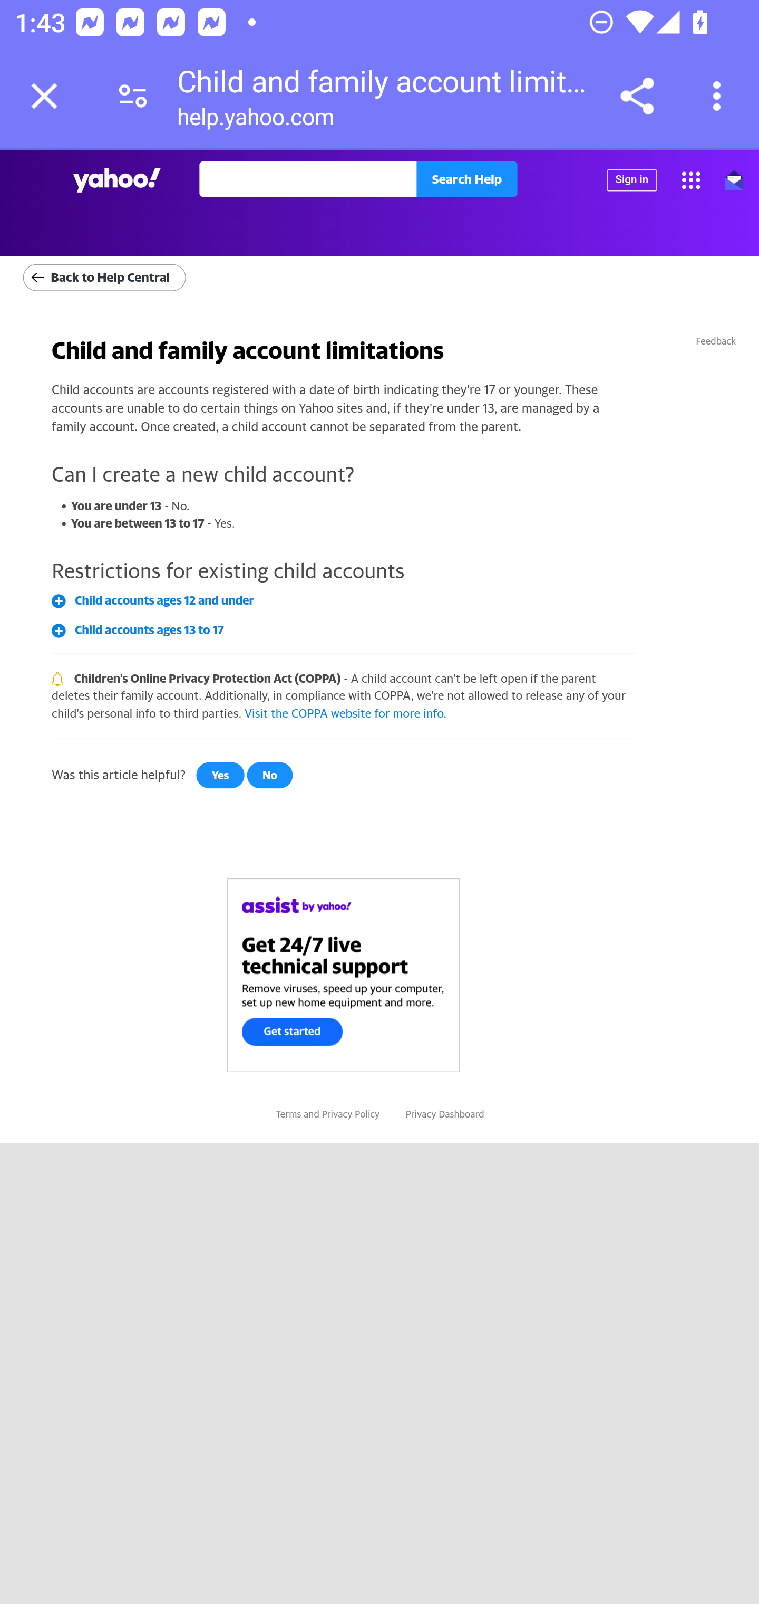  What do you see at coordinates (163, 599) in the screenshot?
I see `Child accounts ages 12 and under` at bounding box center [163, 599].